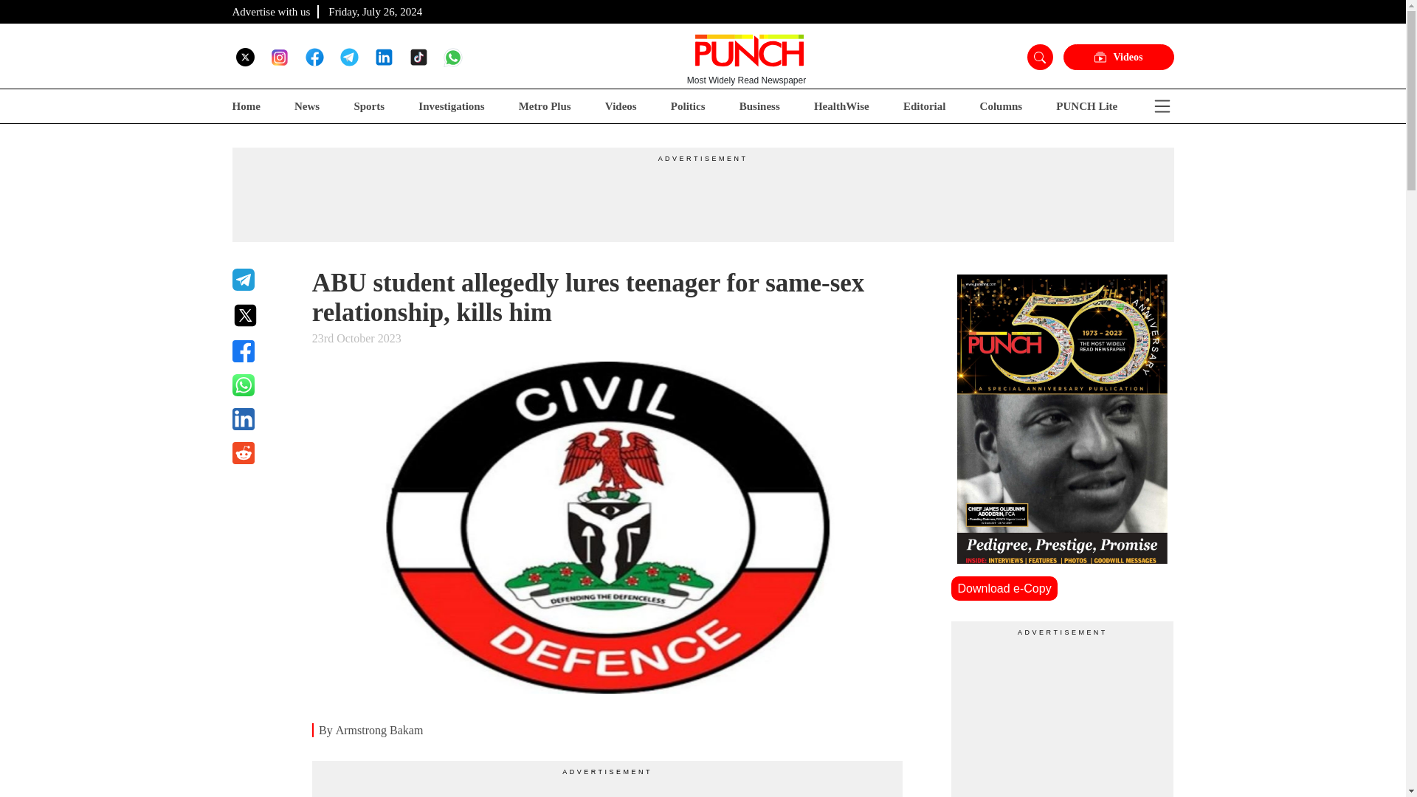  I want to click on Metro Plus, so click(545, 106).